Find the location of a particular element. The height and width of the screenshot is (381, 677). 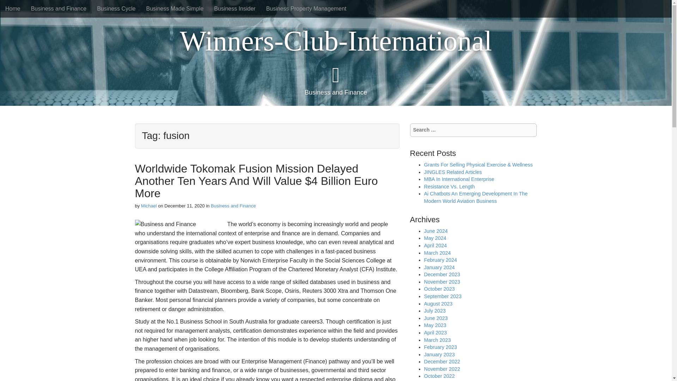

Business Property Management is located at coordinates (306, 8).